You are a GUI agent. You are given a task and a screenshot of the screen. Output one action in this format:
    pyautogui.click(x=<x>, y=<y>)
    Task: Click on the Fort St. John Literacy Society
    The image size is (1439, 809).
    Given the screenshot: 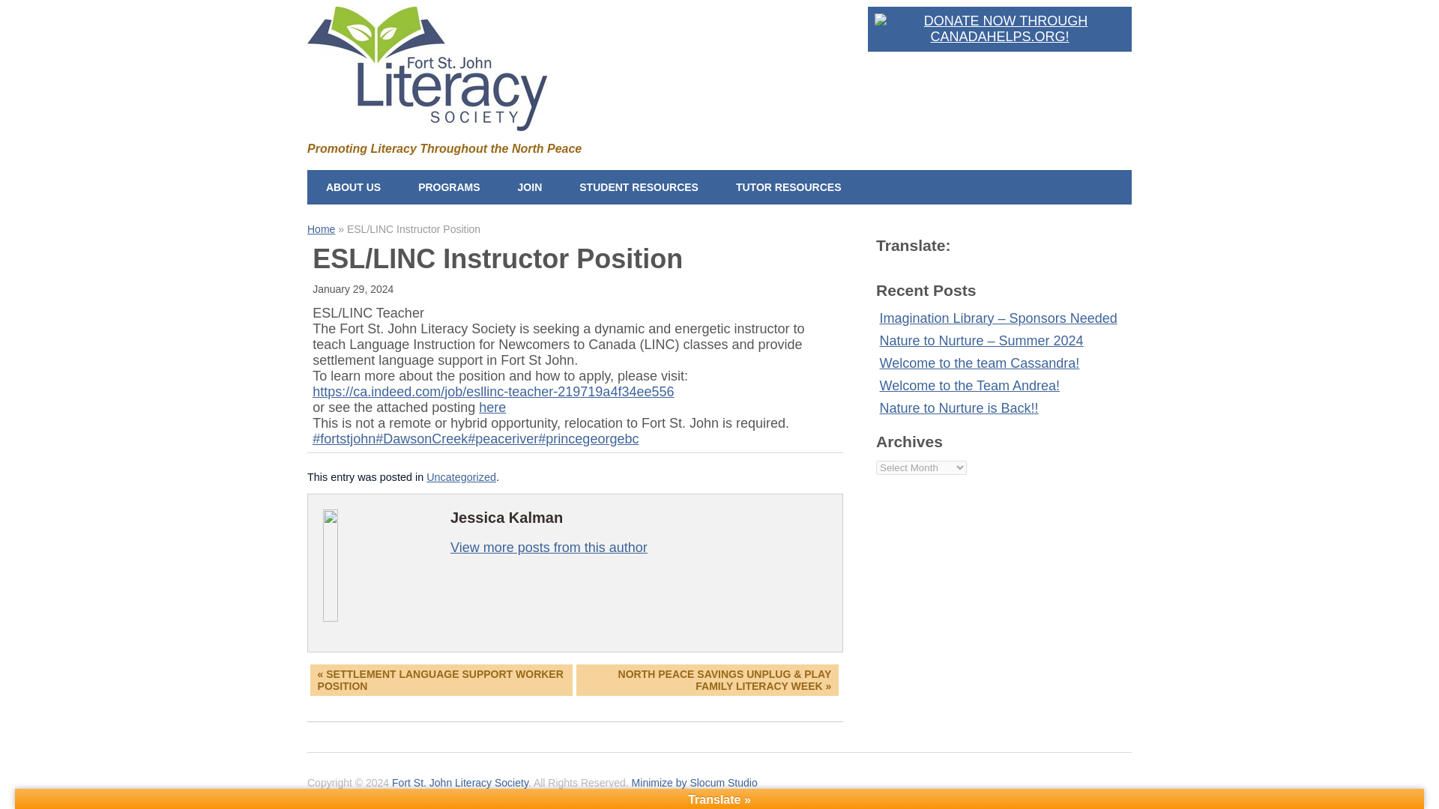 What is the action you would take?
    pyautogui.click(x=427, y=120)
    